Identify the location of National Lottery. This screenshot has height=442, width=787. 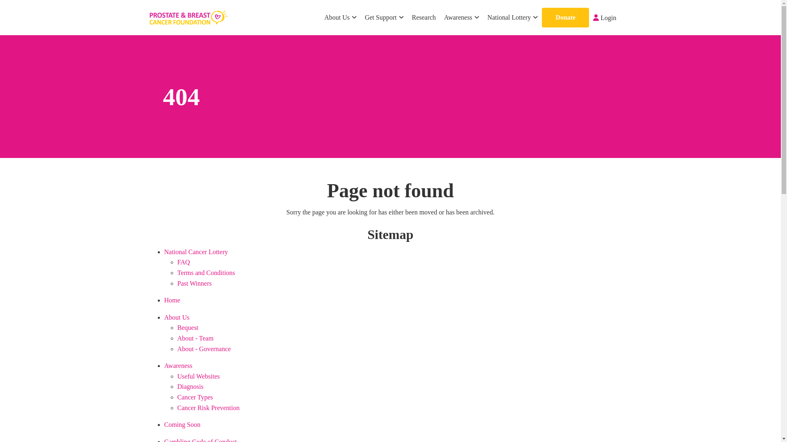
(512, 18).